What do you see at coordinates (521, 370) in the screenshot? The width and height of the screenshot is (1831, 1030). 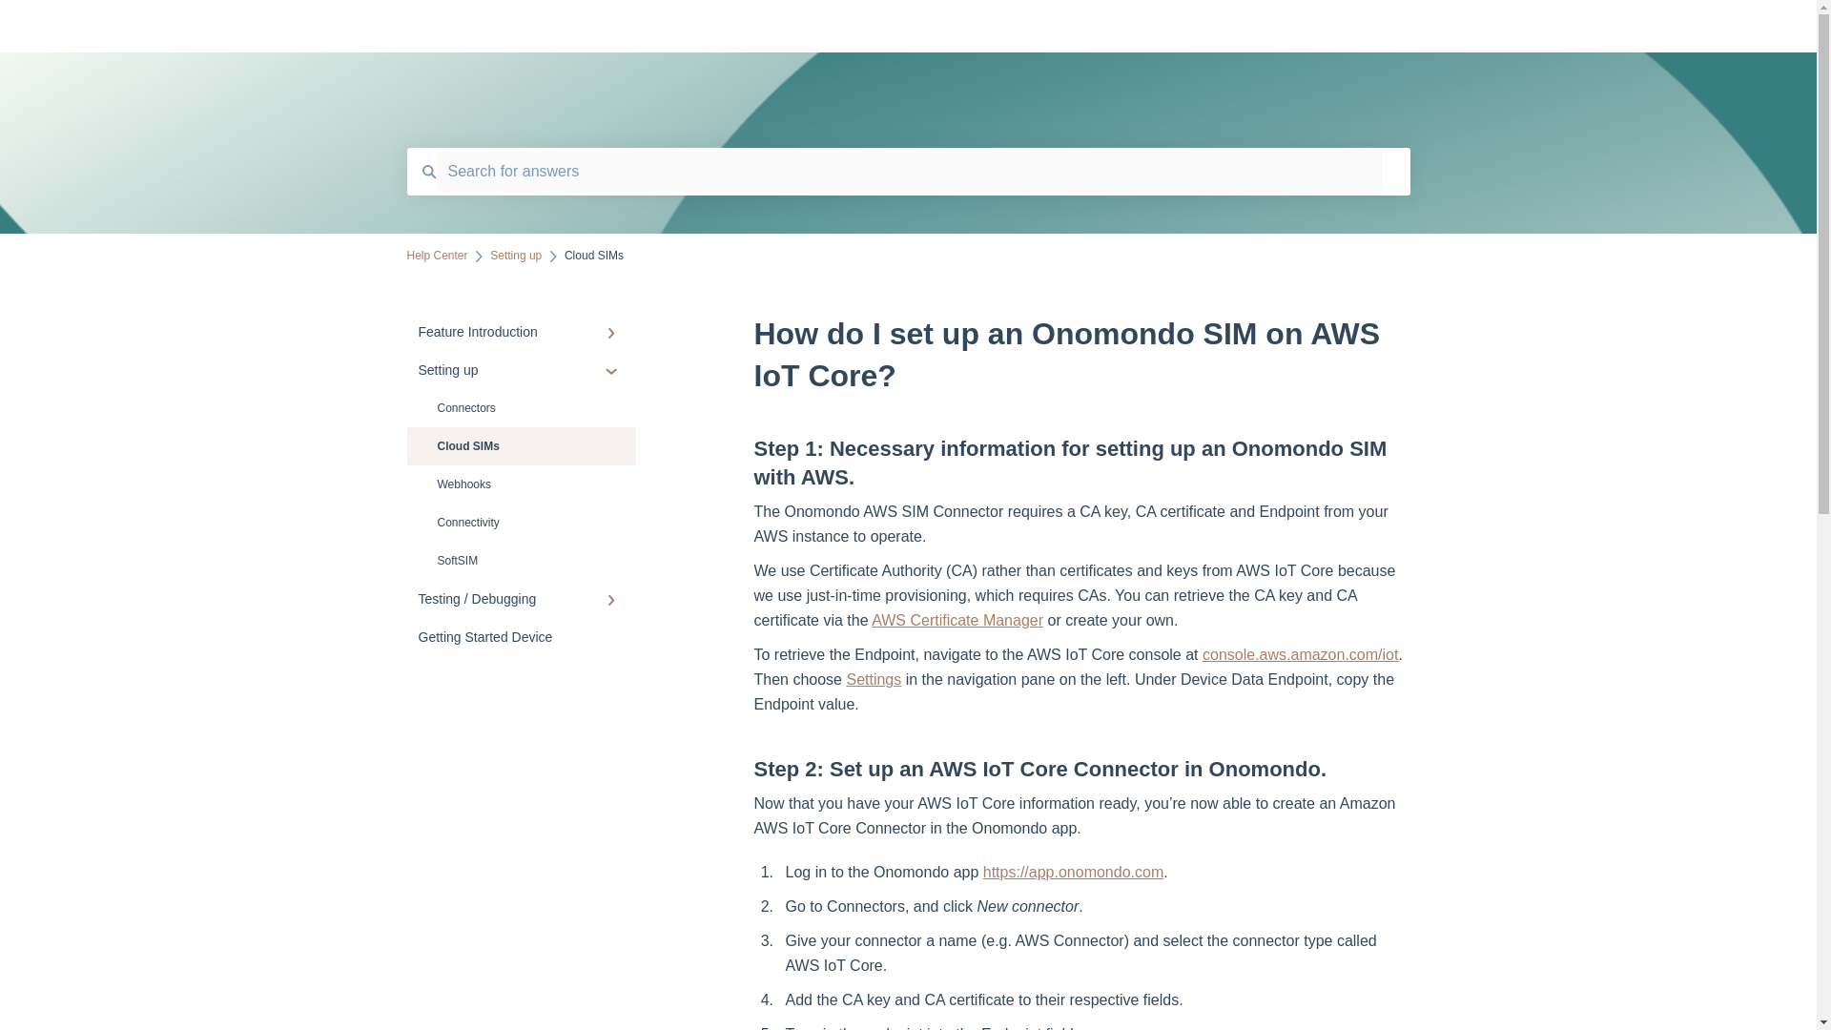 I see `Setting up` at bounding box center [521, 370].